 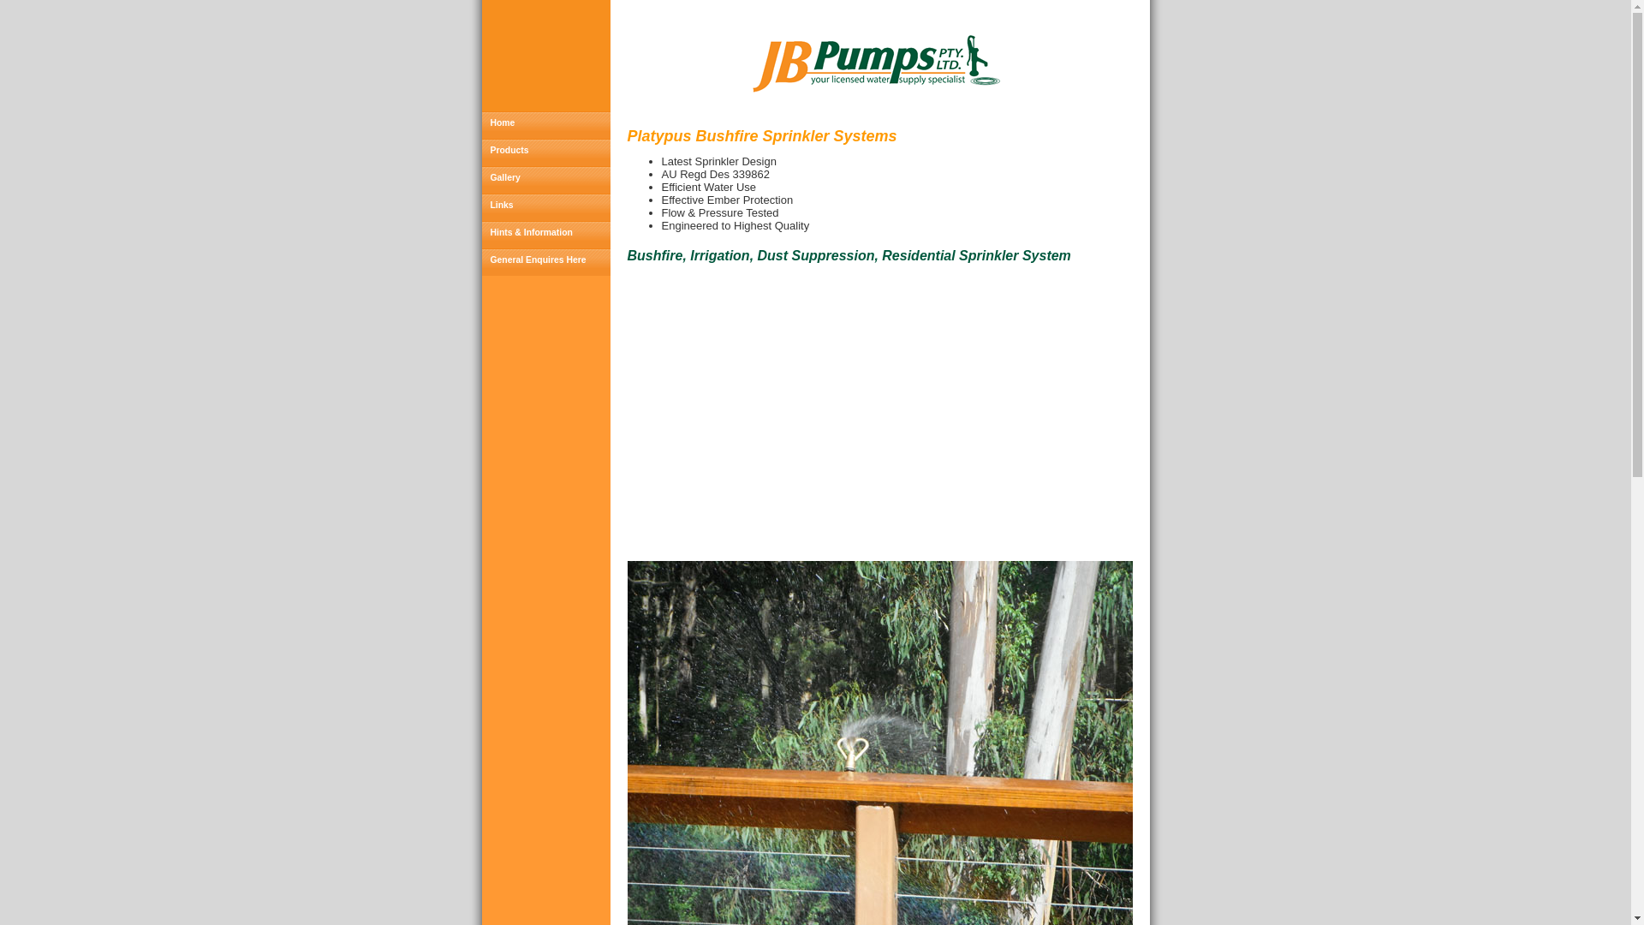 I want to click on Links, so click(x=545, y=207).